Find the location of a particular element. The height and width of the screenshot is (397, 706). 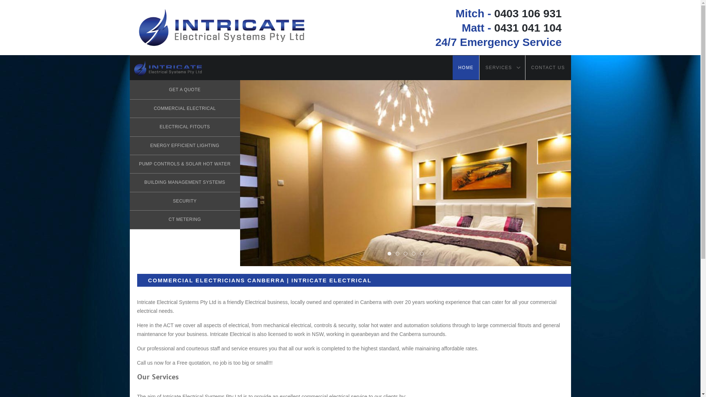

HOME is located at coordinates (466, 68).